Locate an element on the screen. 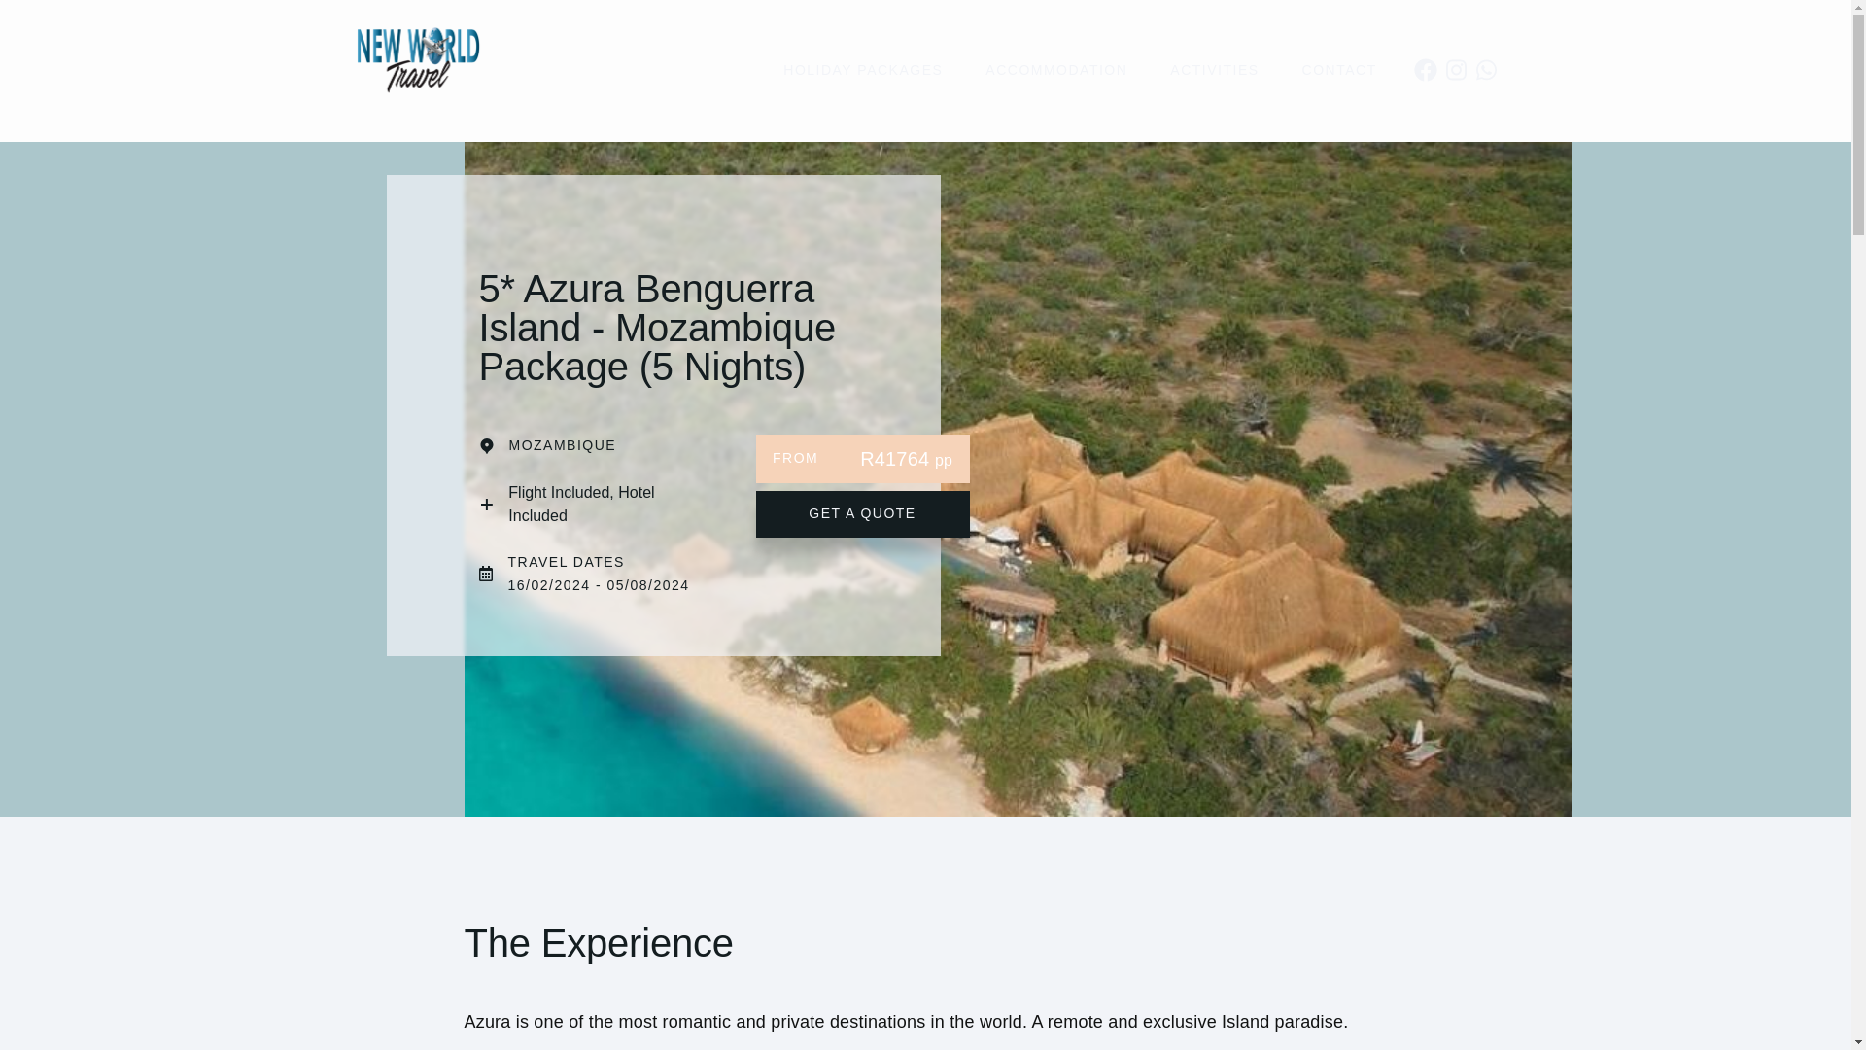 Image resolution: width=1866 pixels, height=1050 pixels. CONTACT is located at coordinates (1339, 70).